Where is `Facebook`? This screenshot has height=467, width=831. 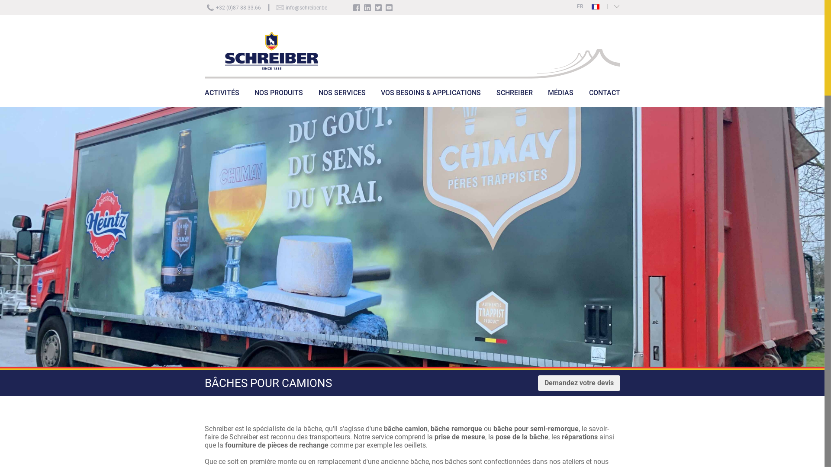
Facebook is located at coordinates (357, 8).